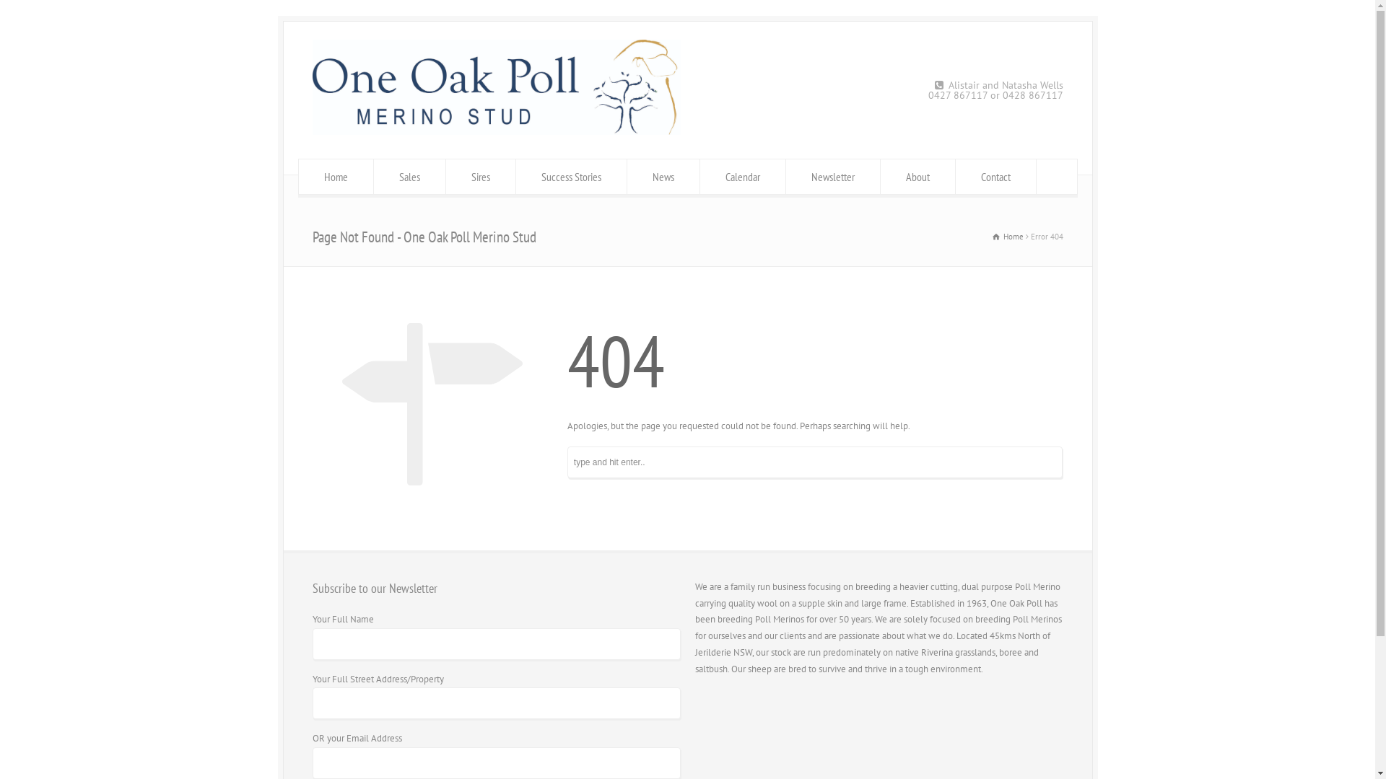 The height and width of the screenshot is (779, 1386). I want to click on Home, so click(1008, 237).